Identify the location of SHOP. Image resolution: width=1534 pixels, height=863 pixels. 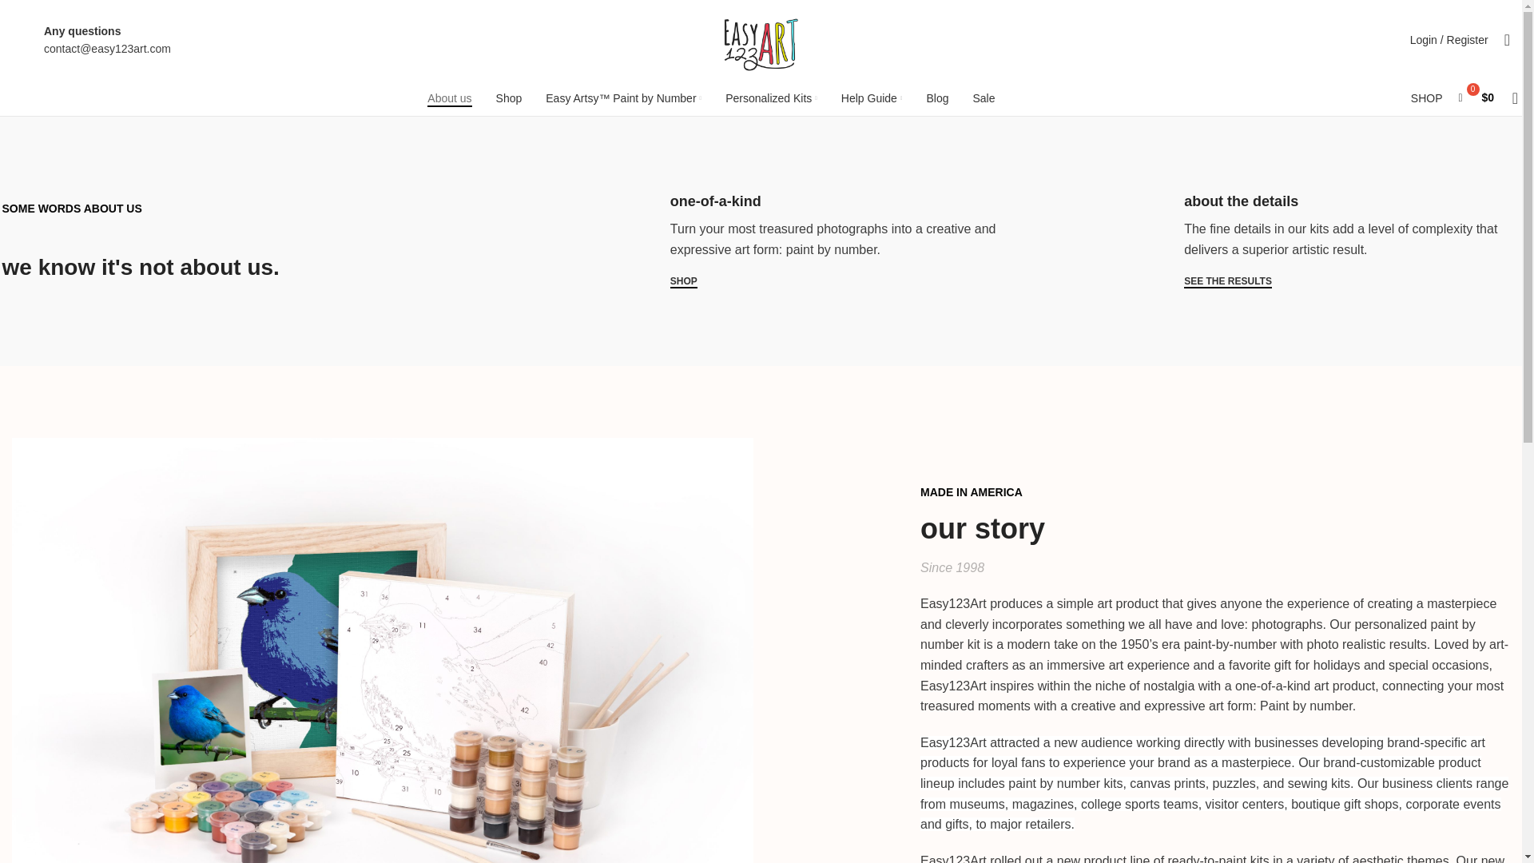
(684, 281).